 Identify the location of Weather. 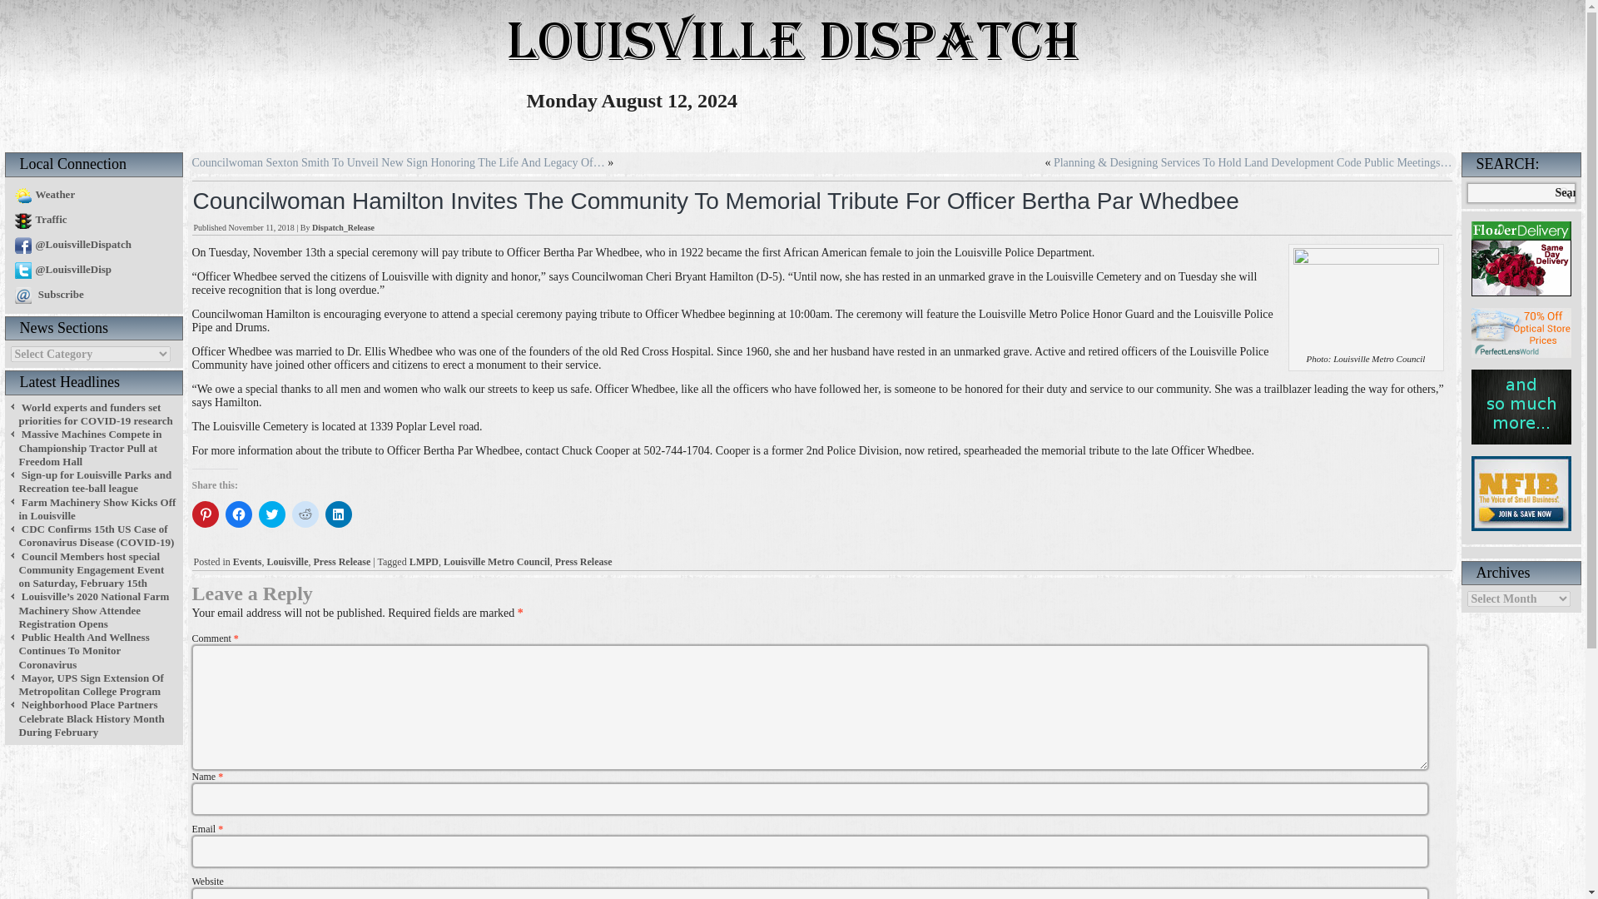
(42, 193).